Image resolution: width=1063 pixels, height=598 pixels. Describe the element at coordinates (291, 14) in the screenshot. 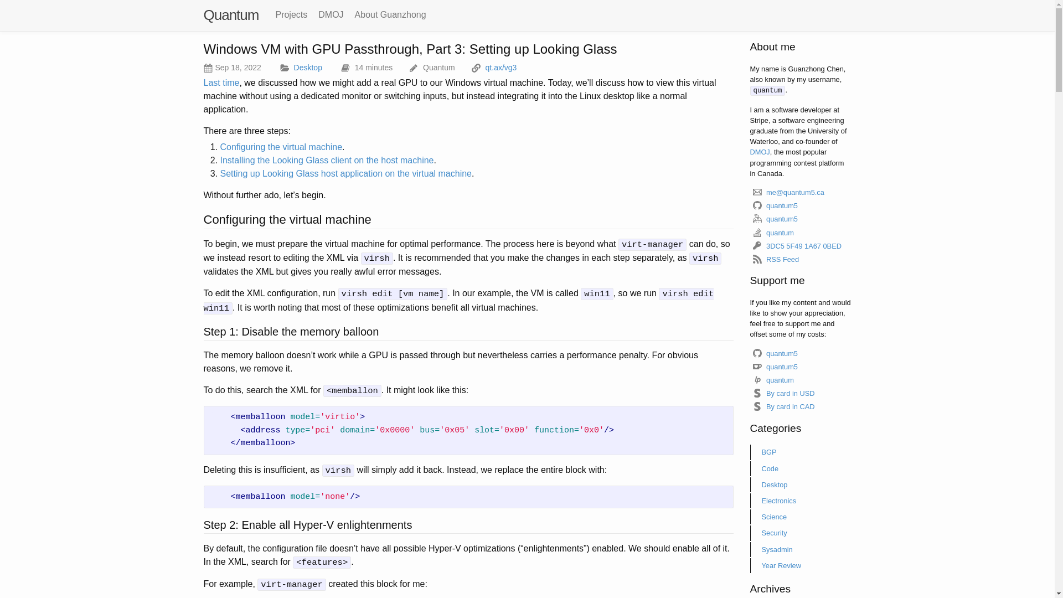

I see `Projects` at that location.